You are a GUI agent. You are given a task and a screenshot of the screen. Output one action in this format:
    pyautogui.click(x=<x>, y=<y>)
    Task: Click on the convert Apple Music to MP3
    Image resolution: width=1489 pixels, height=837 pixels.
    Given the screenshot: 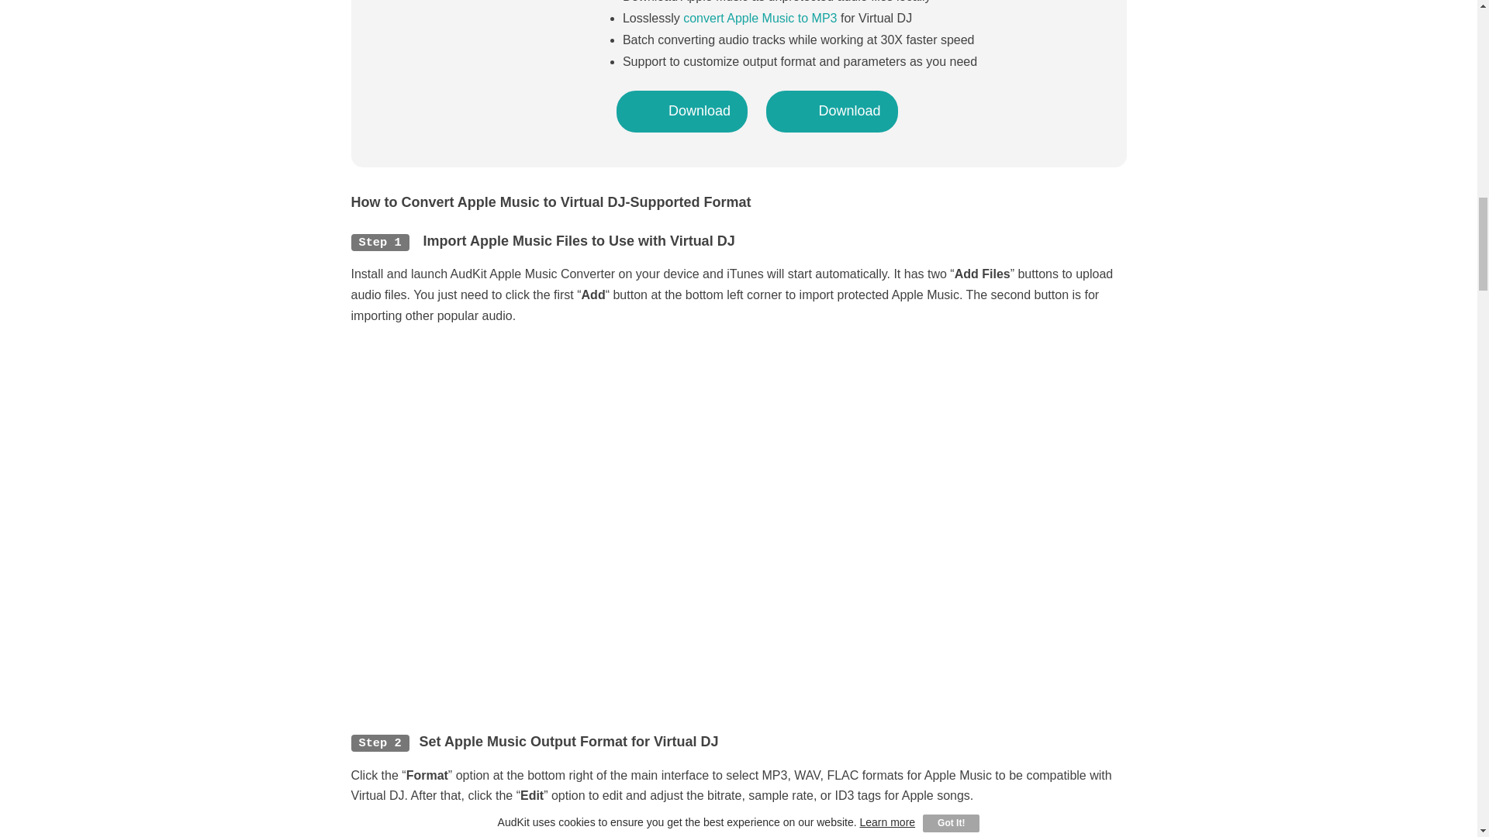 What is the action you would take?
    pyautogui.click(x=760, y=19)
    